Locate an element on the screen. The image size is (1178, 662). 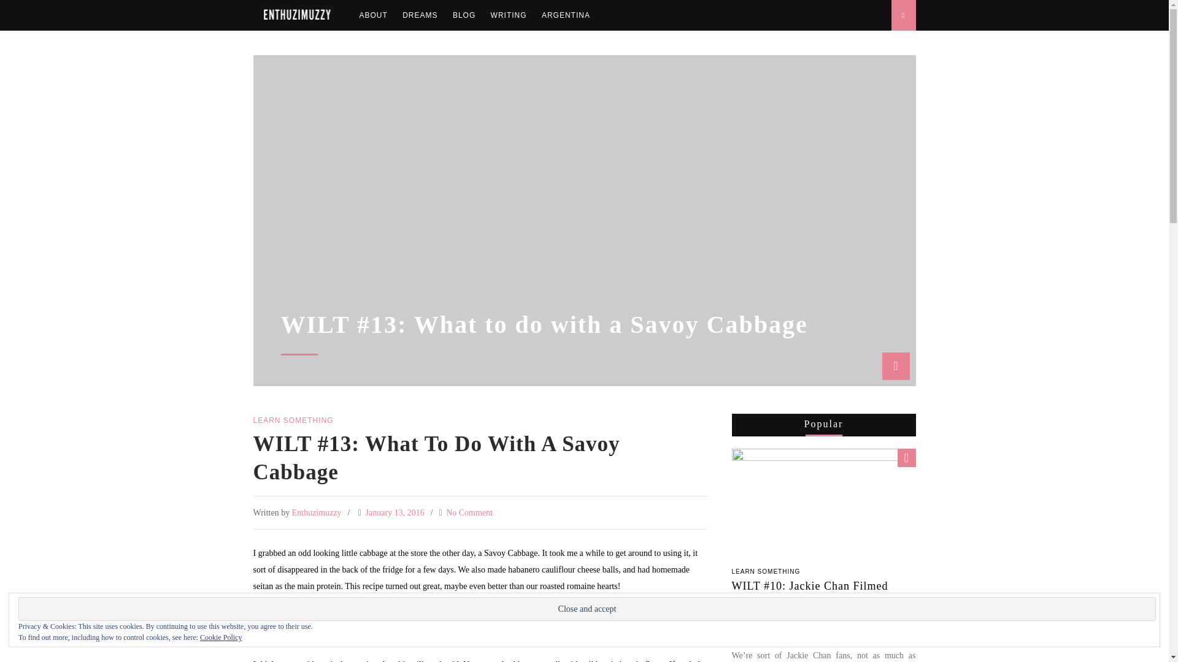
BLOG is located at coordinates (464, 15).